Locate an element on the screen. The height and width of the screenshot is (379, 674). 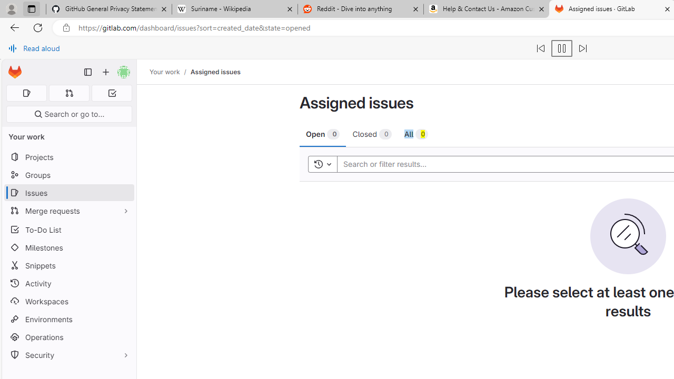
Primary navigation sidebar is located at coordinates (88, 72).